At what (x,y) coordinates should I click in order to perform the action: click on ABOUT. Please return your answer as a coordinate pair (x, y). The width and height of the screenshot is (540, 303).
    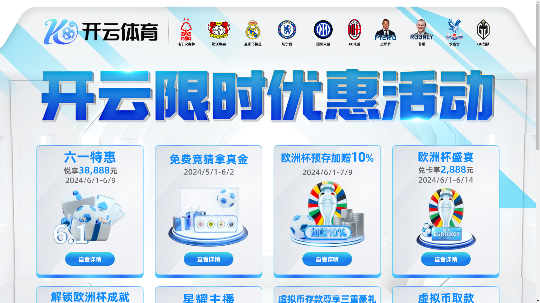
    Looking at the image, I should click on (205, 23).